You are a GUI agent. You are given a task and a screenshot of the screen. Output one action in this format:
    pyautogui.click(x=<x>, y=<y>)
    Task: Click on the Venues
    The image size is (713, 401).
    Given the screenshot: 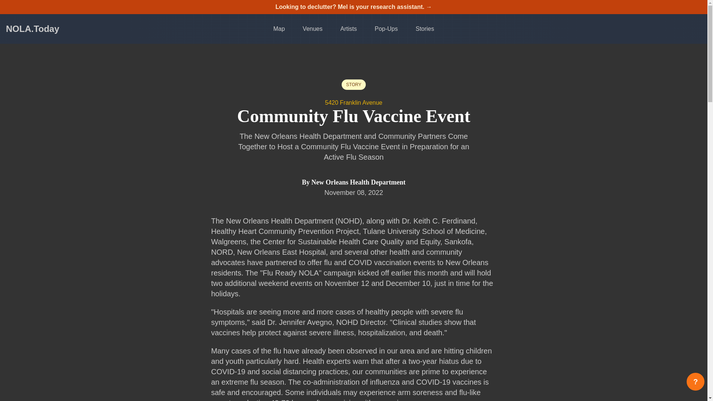 What is the action you would take?
    pyautogui.click(x=312, y=29)
    